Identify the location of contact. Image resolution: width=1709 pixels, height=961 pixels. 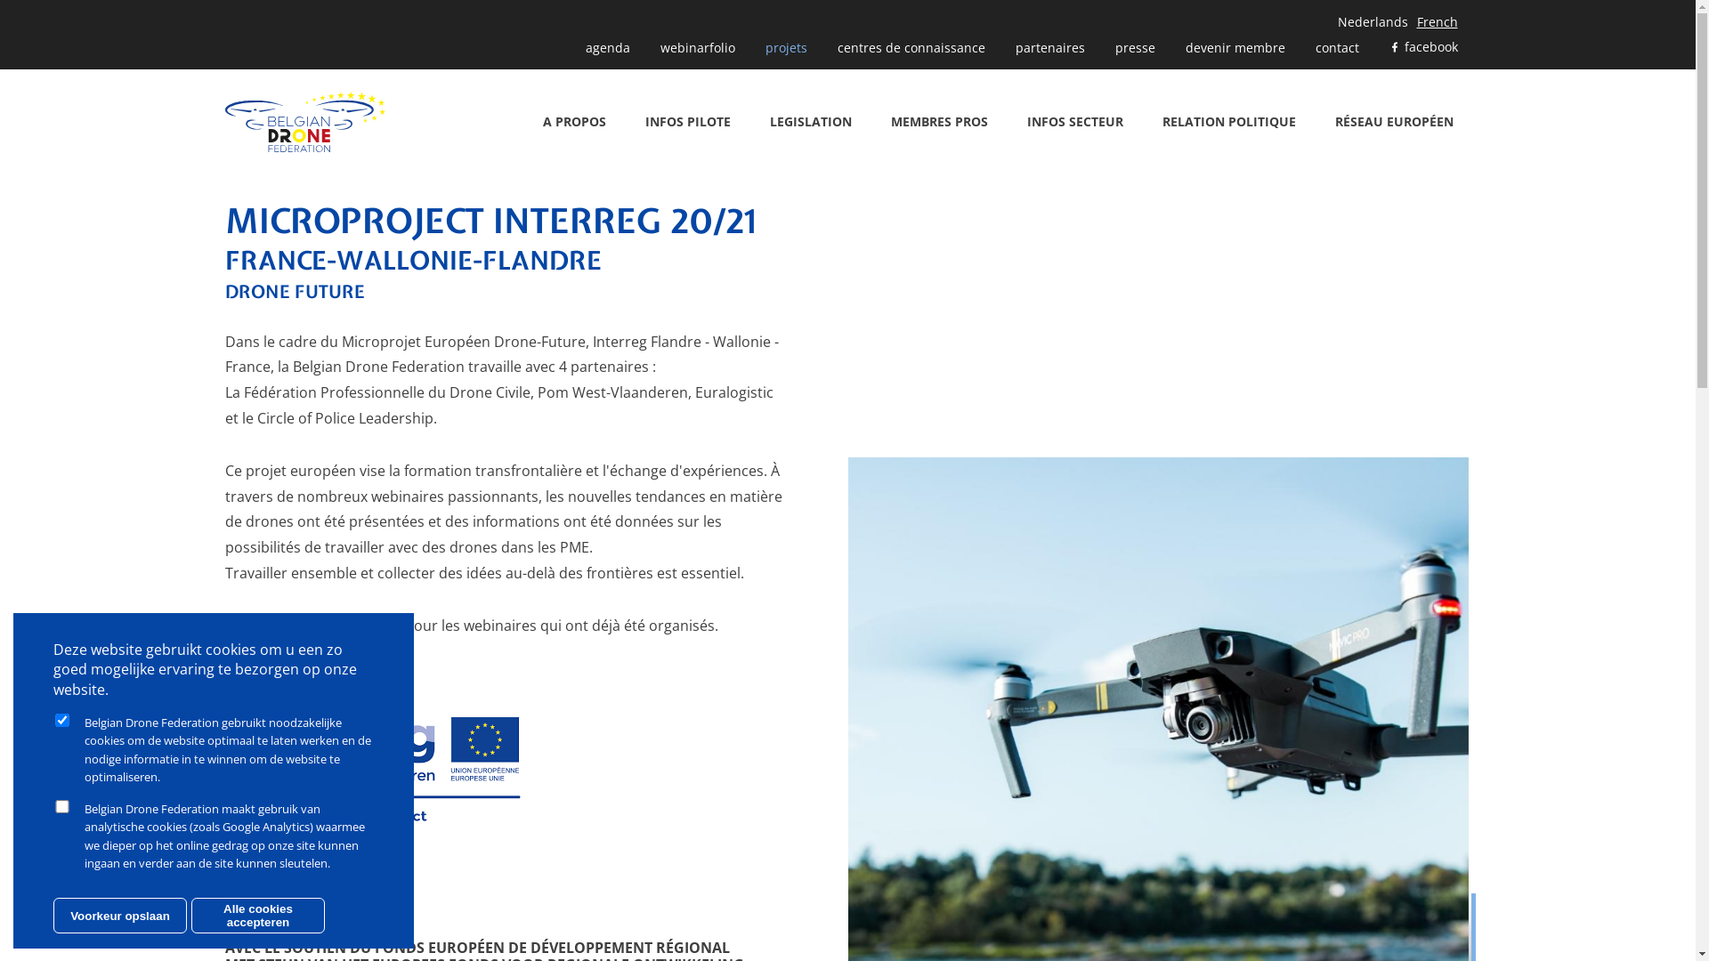
(1337, 48).